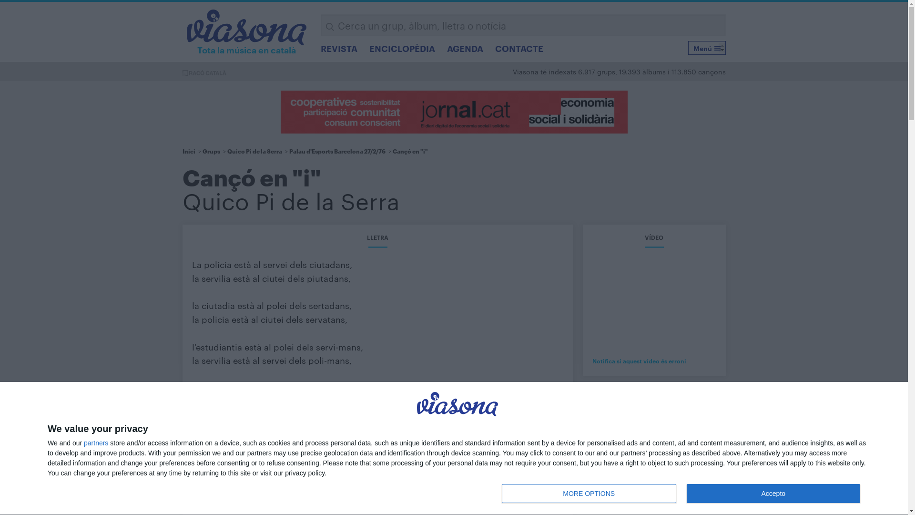  I want to click on TikTok, so click(405, 193).